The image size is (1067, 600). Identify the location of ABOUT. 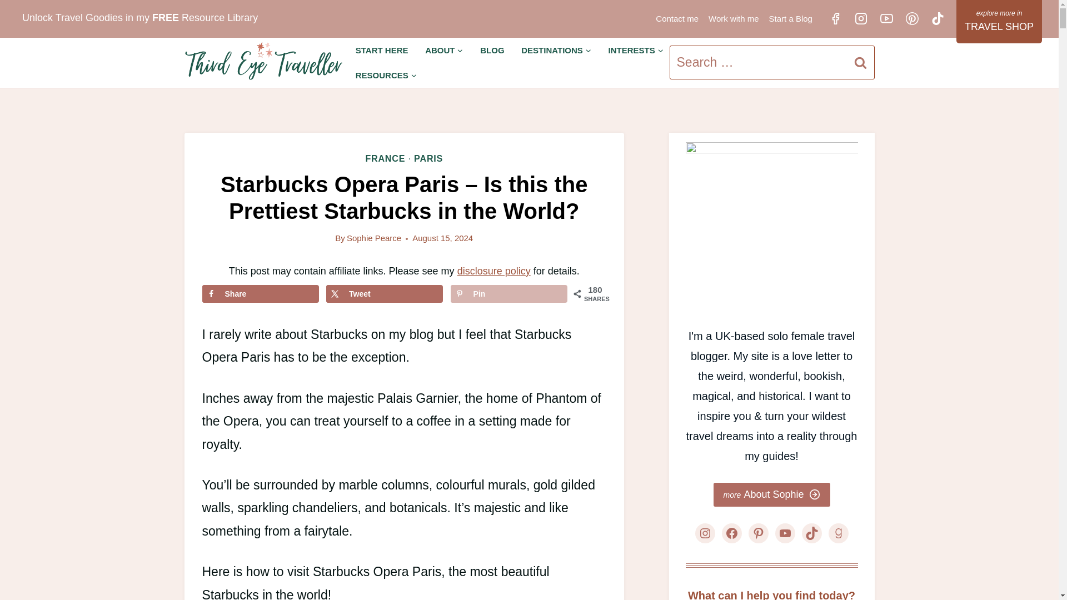
(444, 50).